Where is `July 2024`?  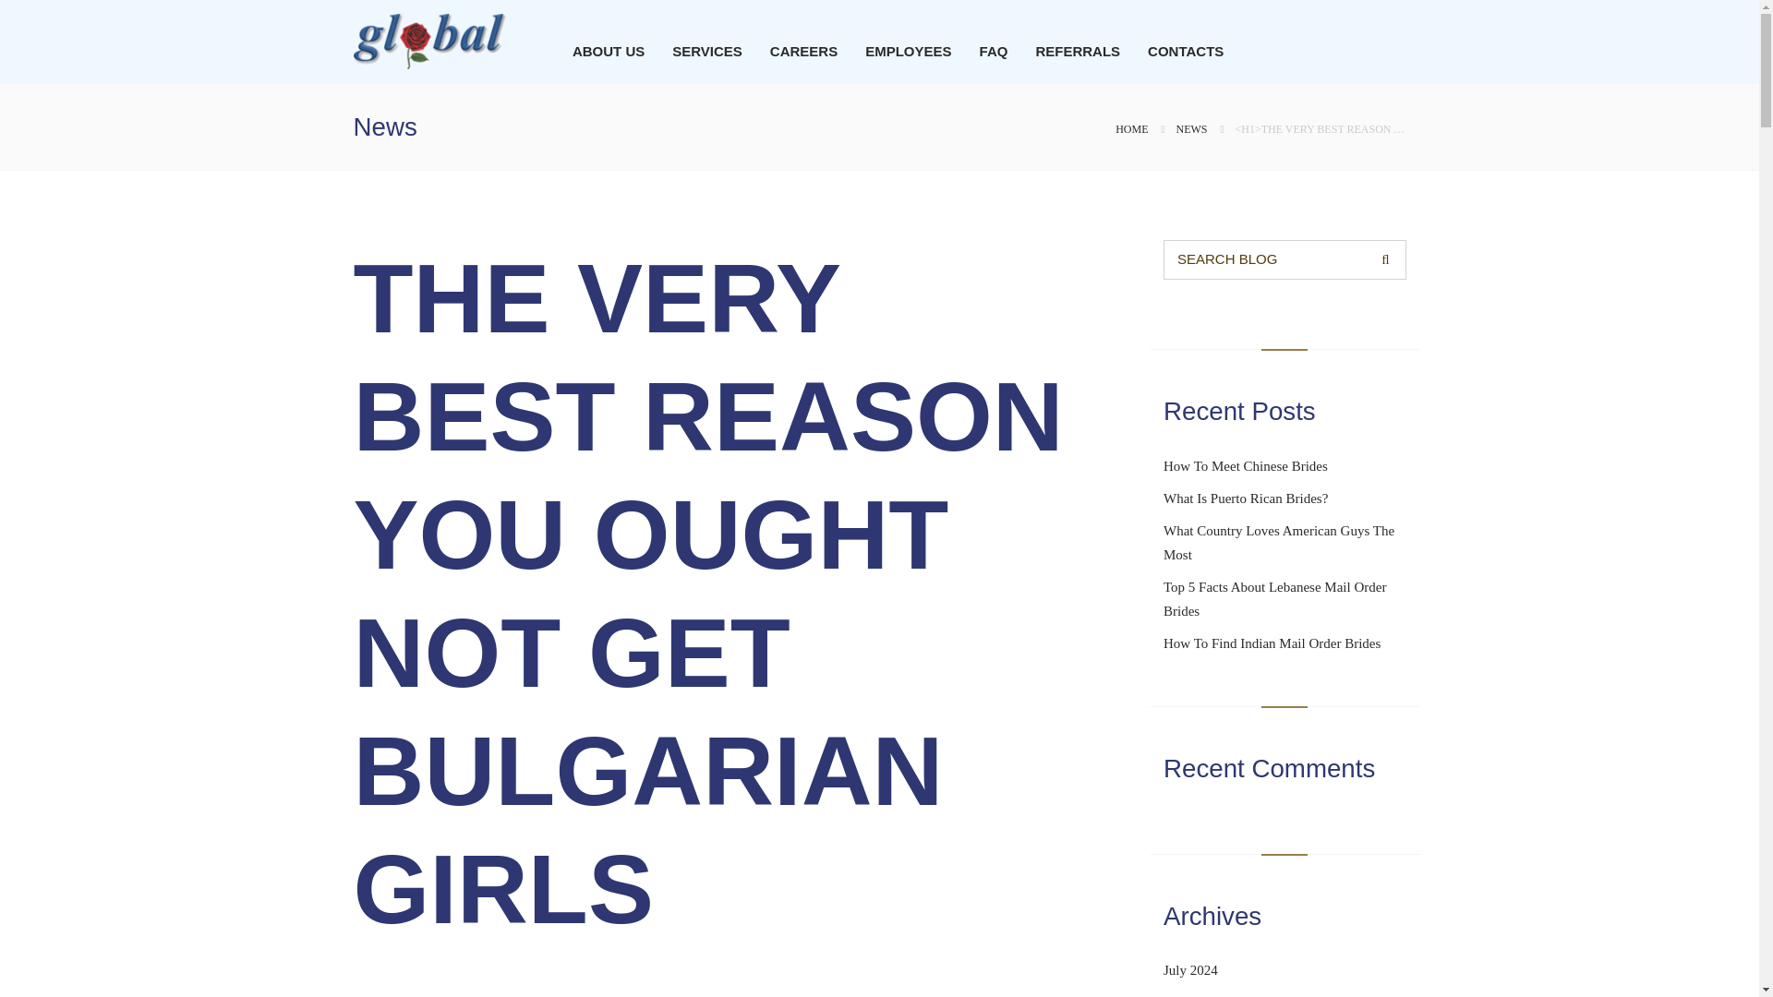
July 2024 is located at coordinates (1190, 970).